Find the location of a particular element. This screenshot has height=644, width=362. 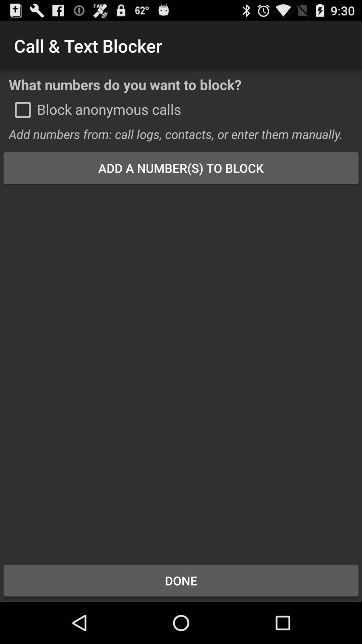

choose item above the add numbers from app is located at coordinates (23, 110).